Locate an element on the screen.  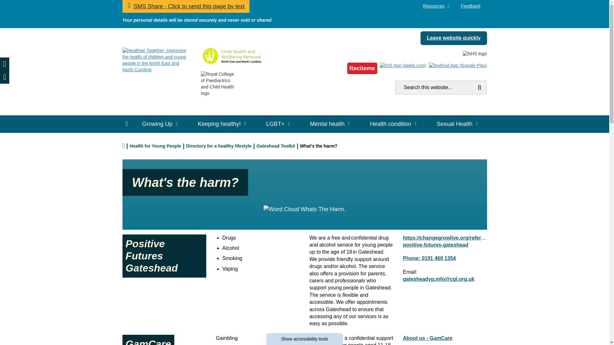
Resources is located at coordinates (436, 6).